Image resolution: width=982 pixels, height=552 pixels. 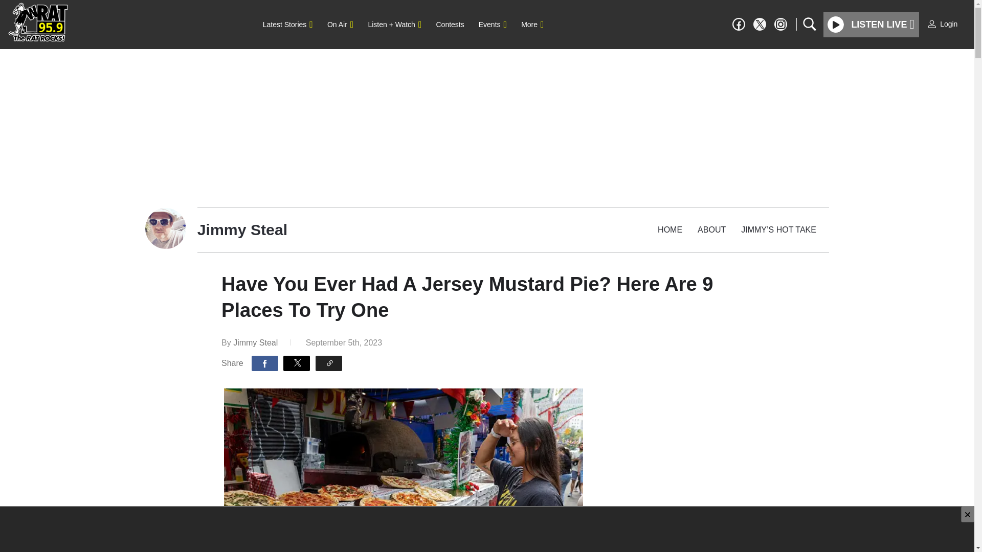 I want to click on Jimmy Steal, so click(x=256, y=342).